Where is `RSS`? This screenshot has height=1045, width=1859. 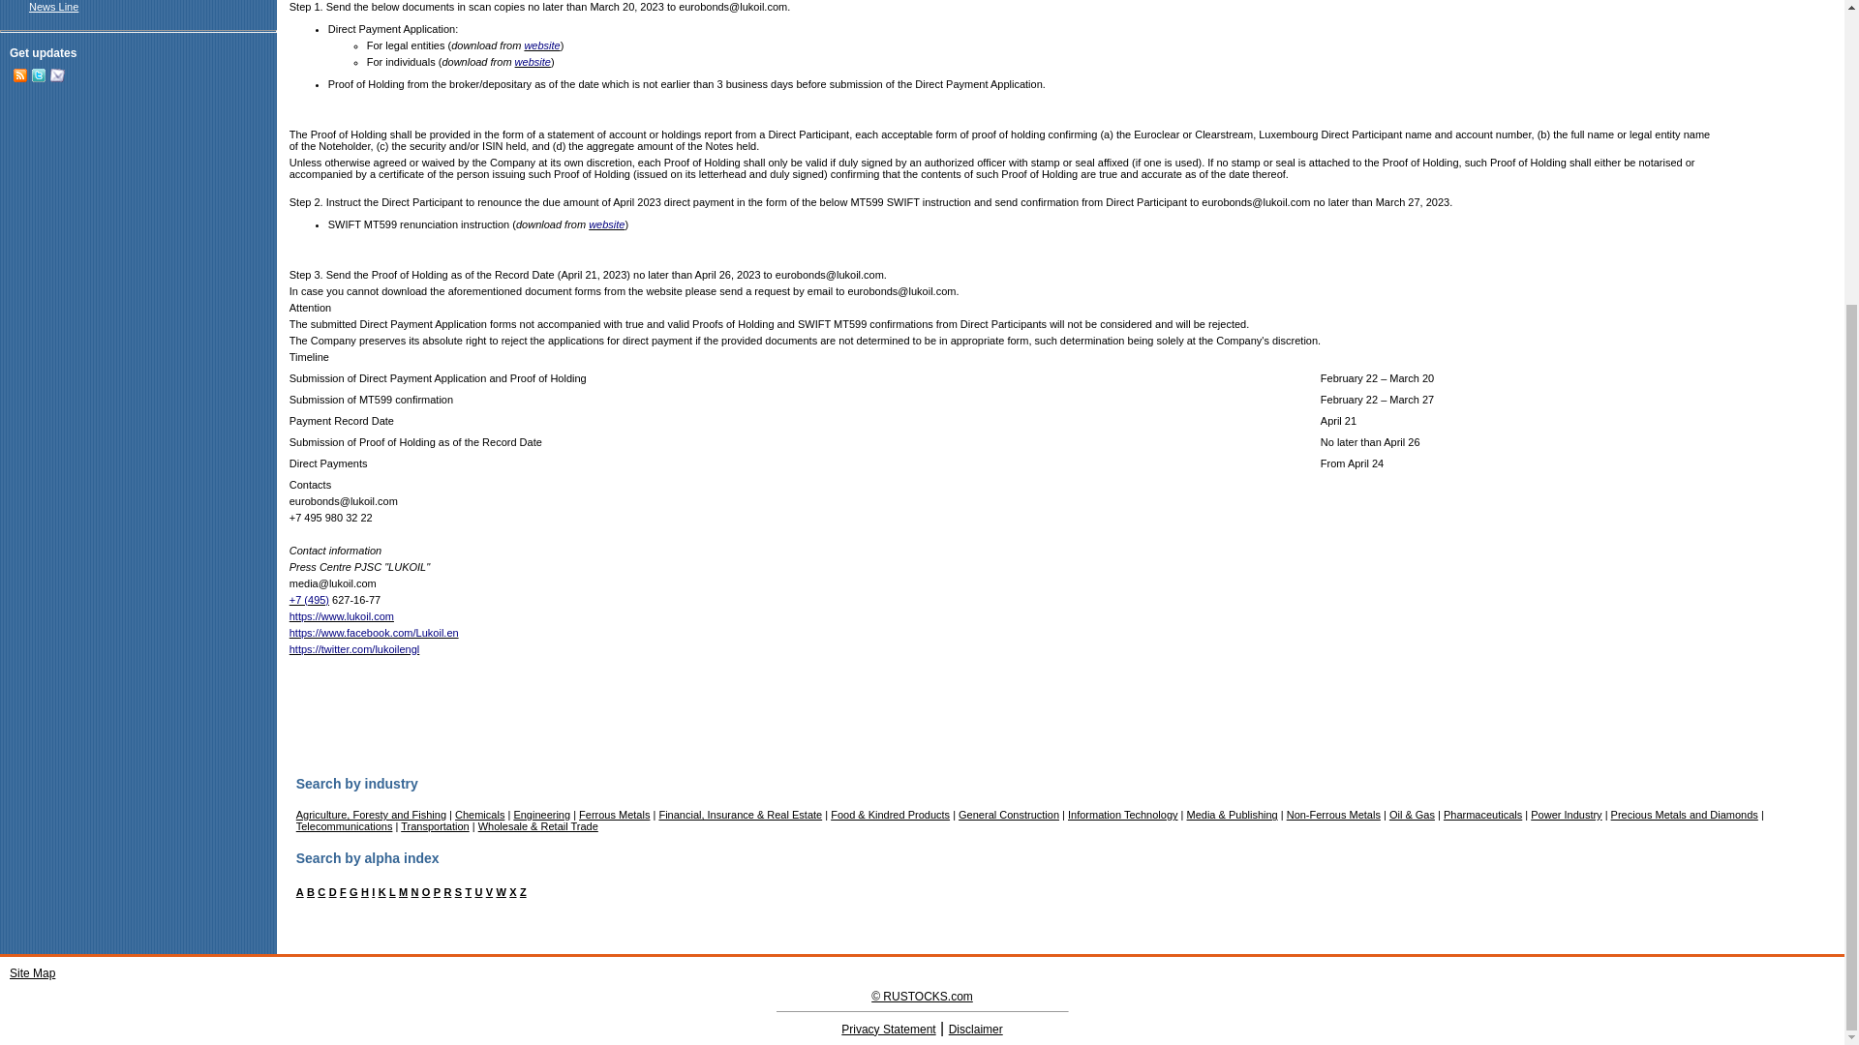
RSS is located at coordinates (19, 75).